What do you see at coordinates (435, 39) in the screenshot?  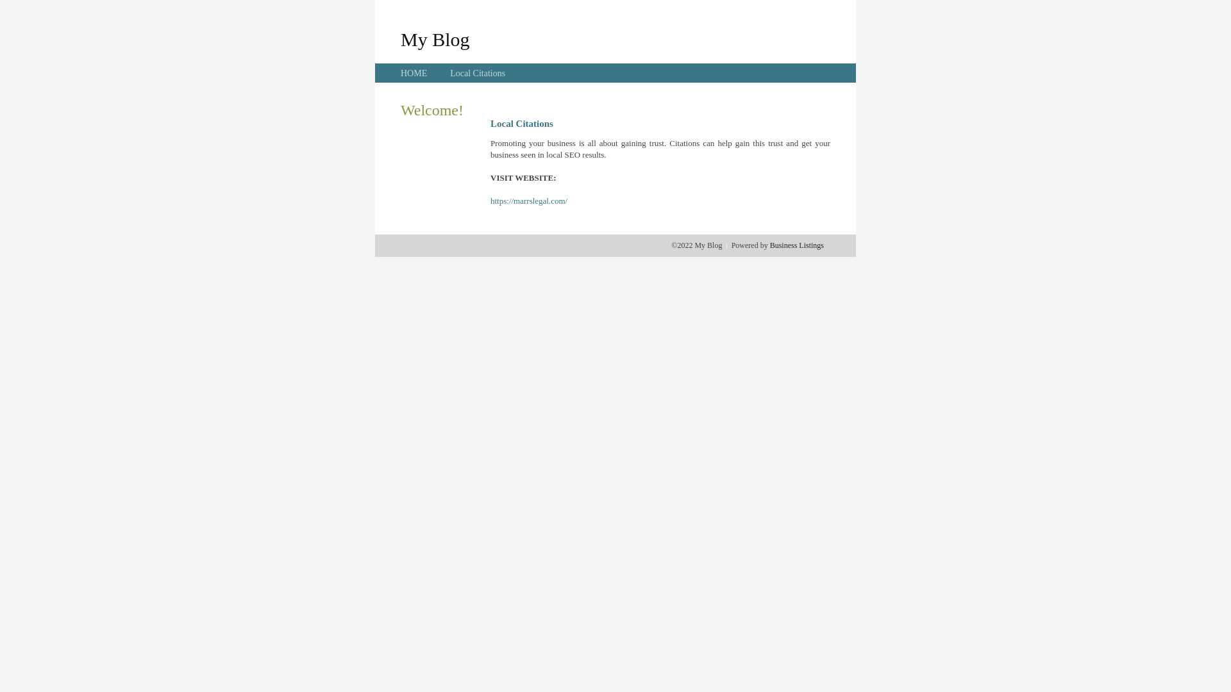 I see `My Blog` at bounding box center [435, 39].